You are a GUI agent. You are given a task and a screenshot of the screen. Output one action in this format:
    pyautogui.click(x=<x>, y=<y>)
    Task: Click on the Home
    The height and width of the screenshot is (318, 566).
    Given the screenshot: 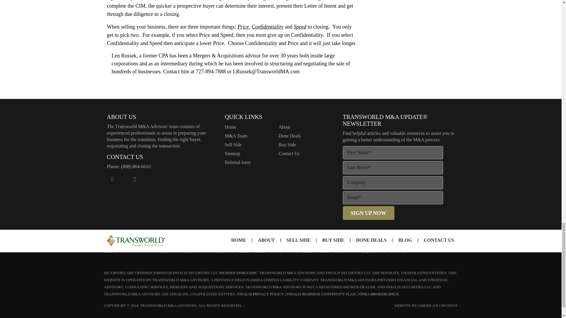 What is the action you would take?
    pyautogui.click(x=230, y=127)
    